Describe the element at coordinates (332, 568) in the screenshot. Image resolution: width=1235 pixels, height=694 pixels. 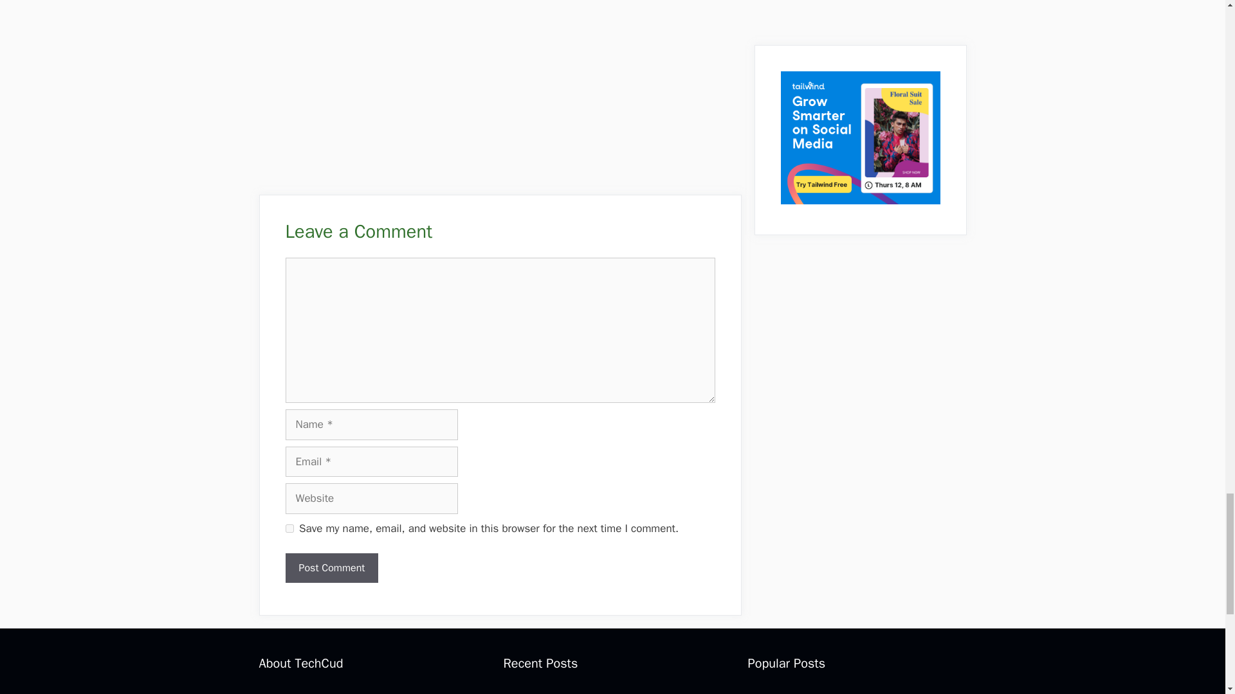
I see `Post Comment` at that location.